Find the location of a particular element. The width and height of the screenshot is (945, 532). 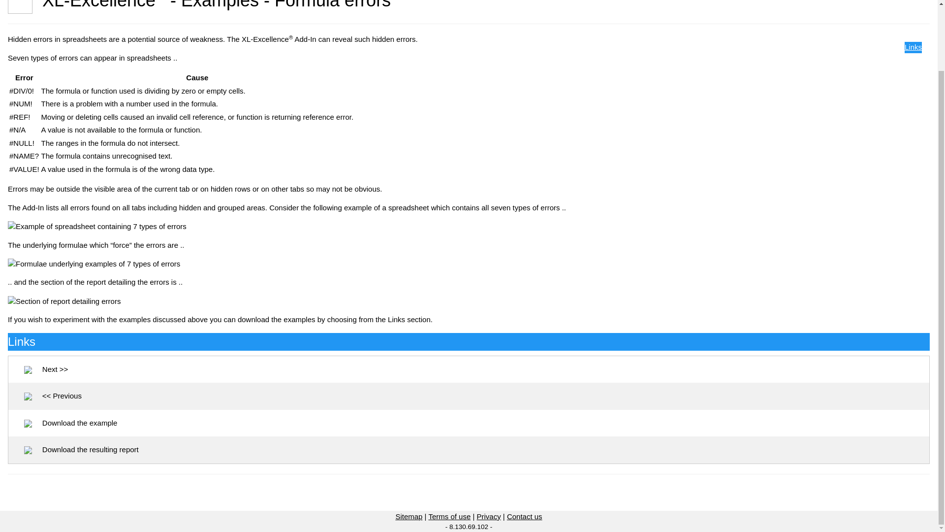

Privacy is located at coordinates (488, 516).